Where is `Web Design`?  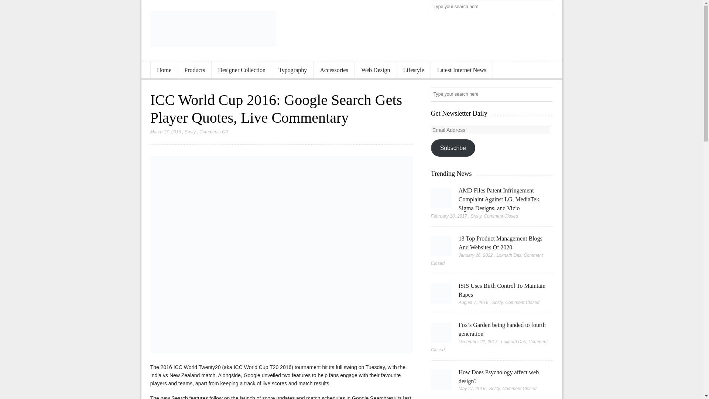
Web Design is located at coordinates (376, 70).